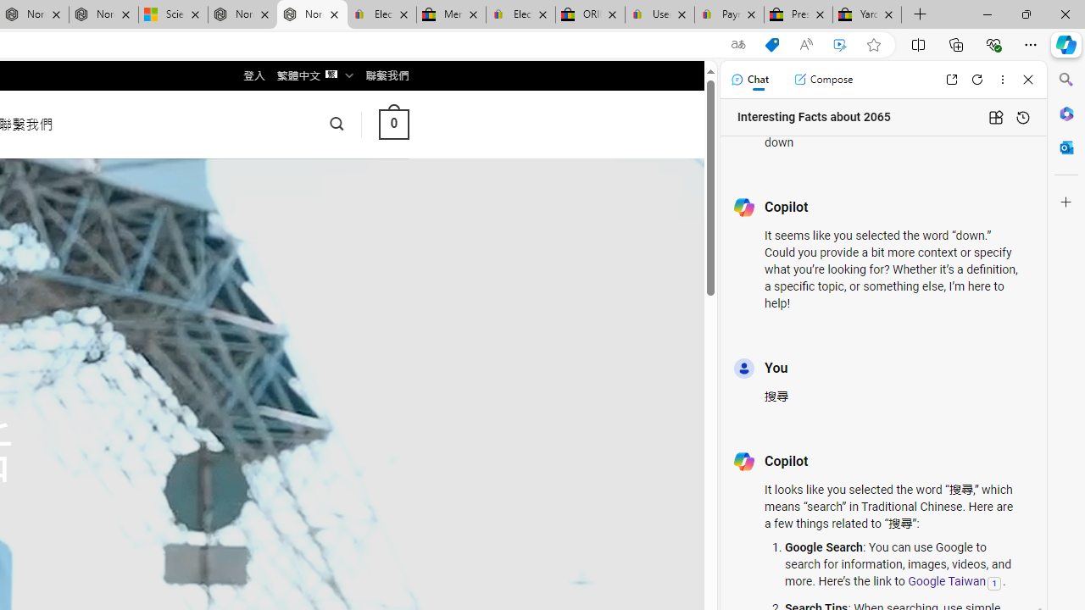 The image size is (1085, 610). Describe the element at coordinates (867, 15) in the screenshot. I see `Yard, Garden & Outdoor Living` at that location.